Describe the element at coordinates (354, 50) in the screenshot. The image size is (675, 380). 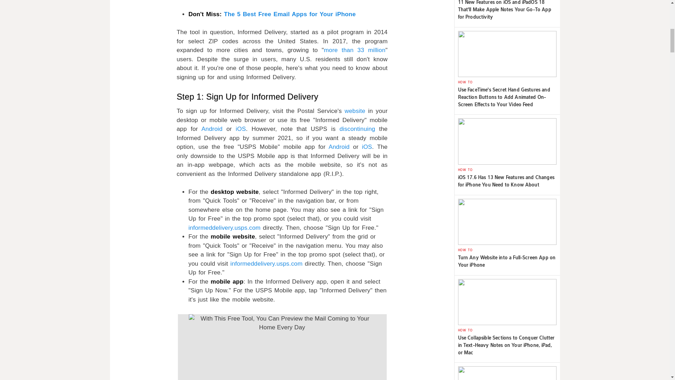
I see `more than 33 million` at that location.